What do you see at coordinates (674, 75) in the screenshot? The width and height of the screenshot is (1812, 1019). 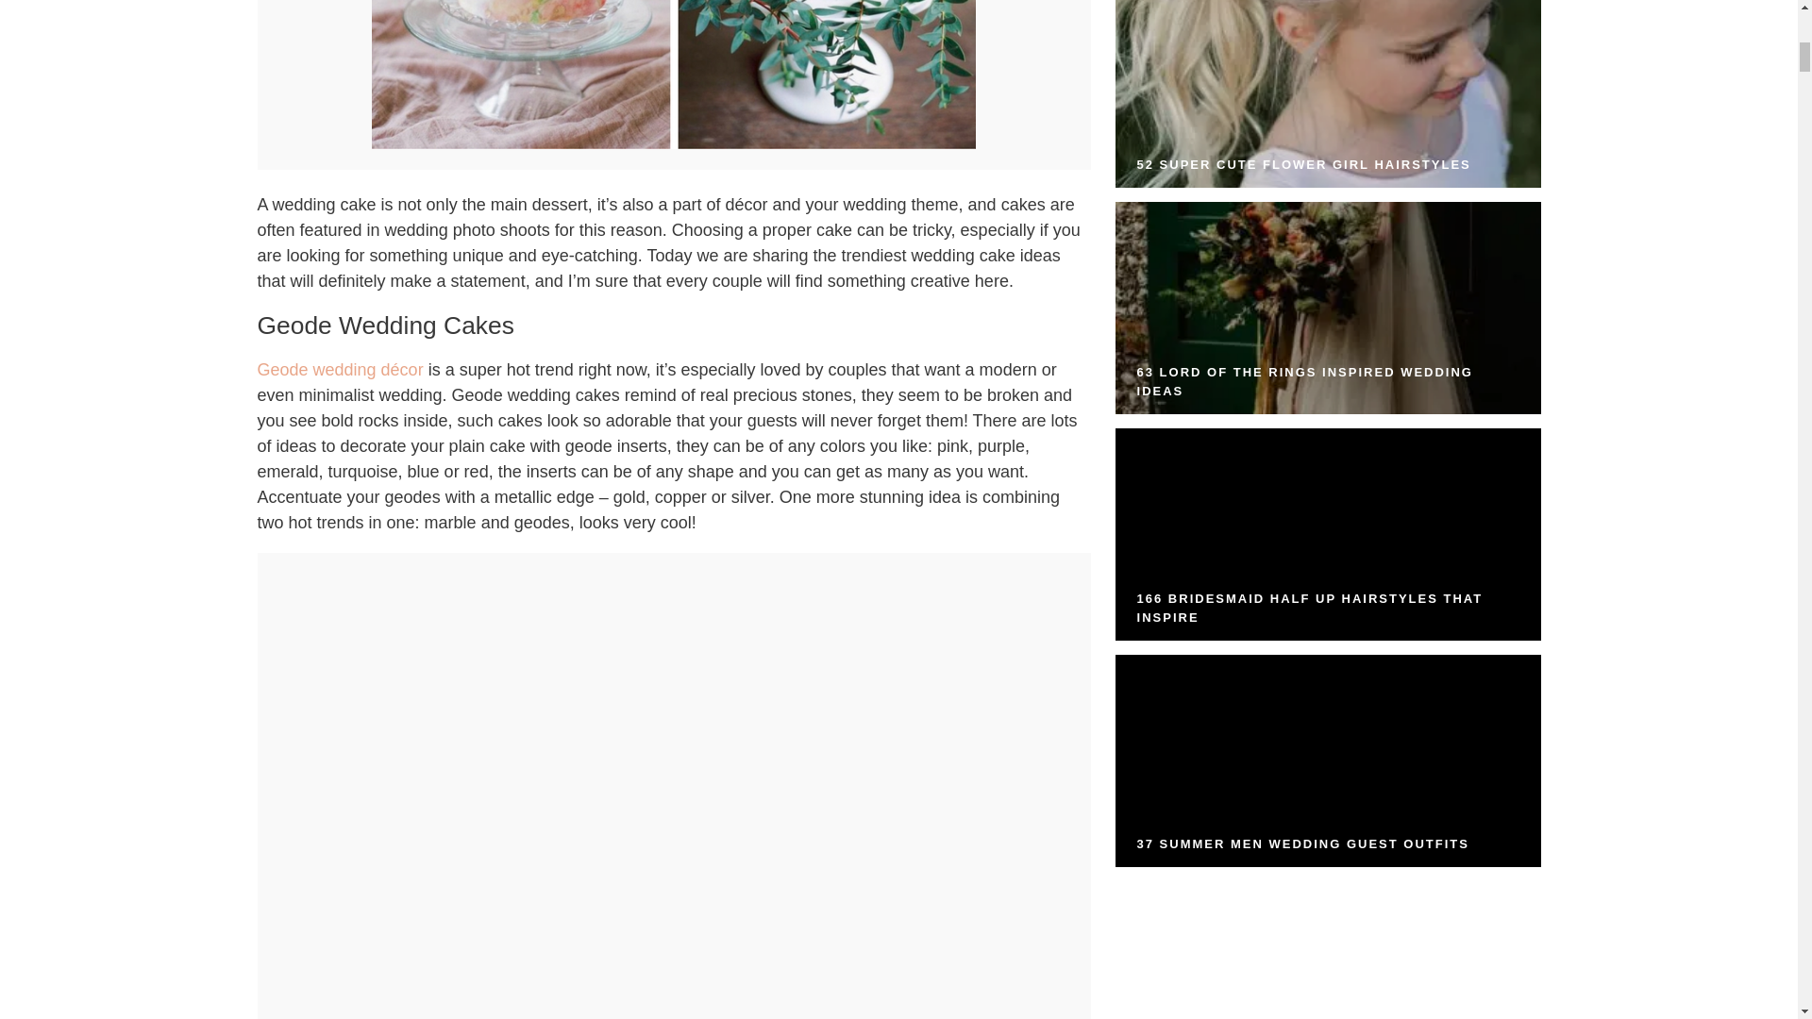 I see `trendiest cake types and 38 examples` at bounding box center [674, 75].